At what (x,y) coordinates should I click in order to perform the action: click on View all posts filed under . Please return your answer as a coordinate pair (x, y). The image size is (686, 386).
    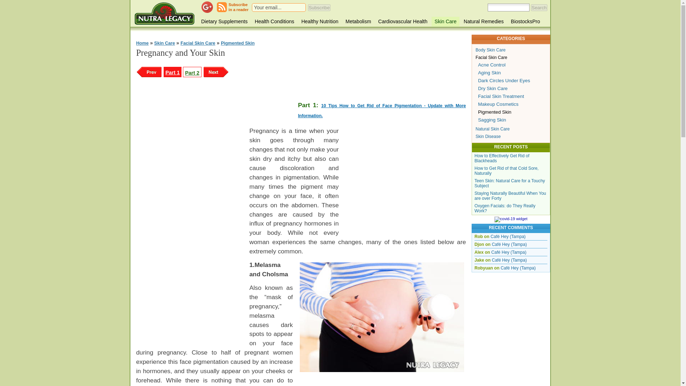
    Looking at the image, I should click on (403, 21).